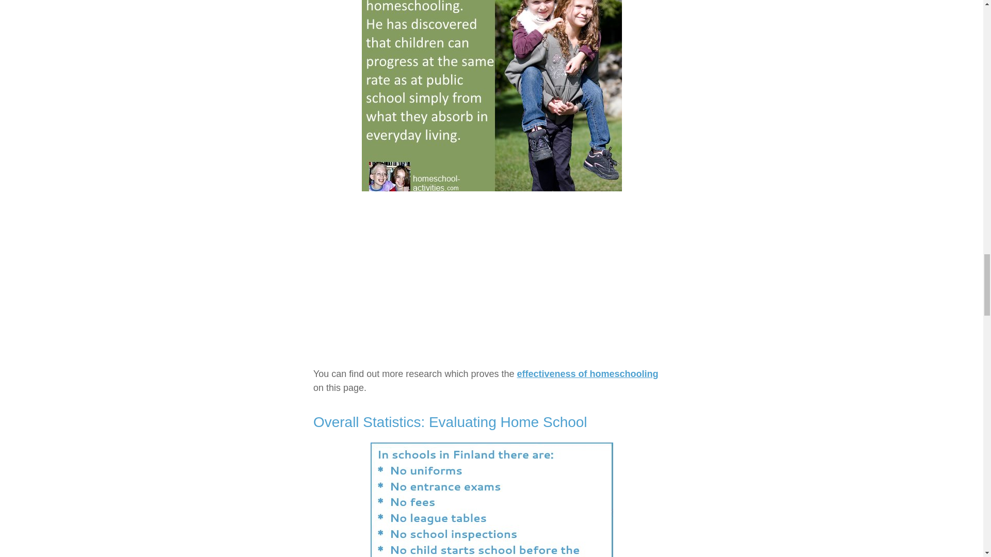 This screenshot has height=557, width=991. Describe the element at coordinates (492, 499) in the screenshot. I see `education in Finland` at that location.